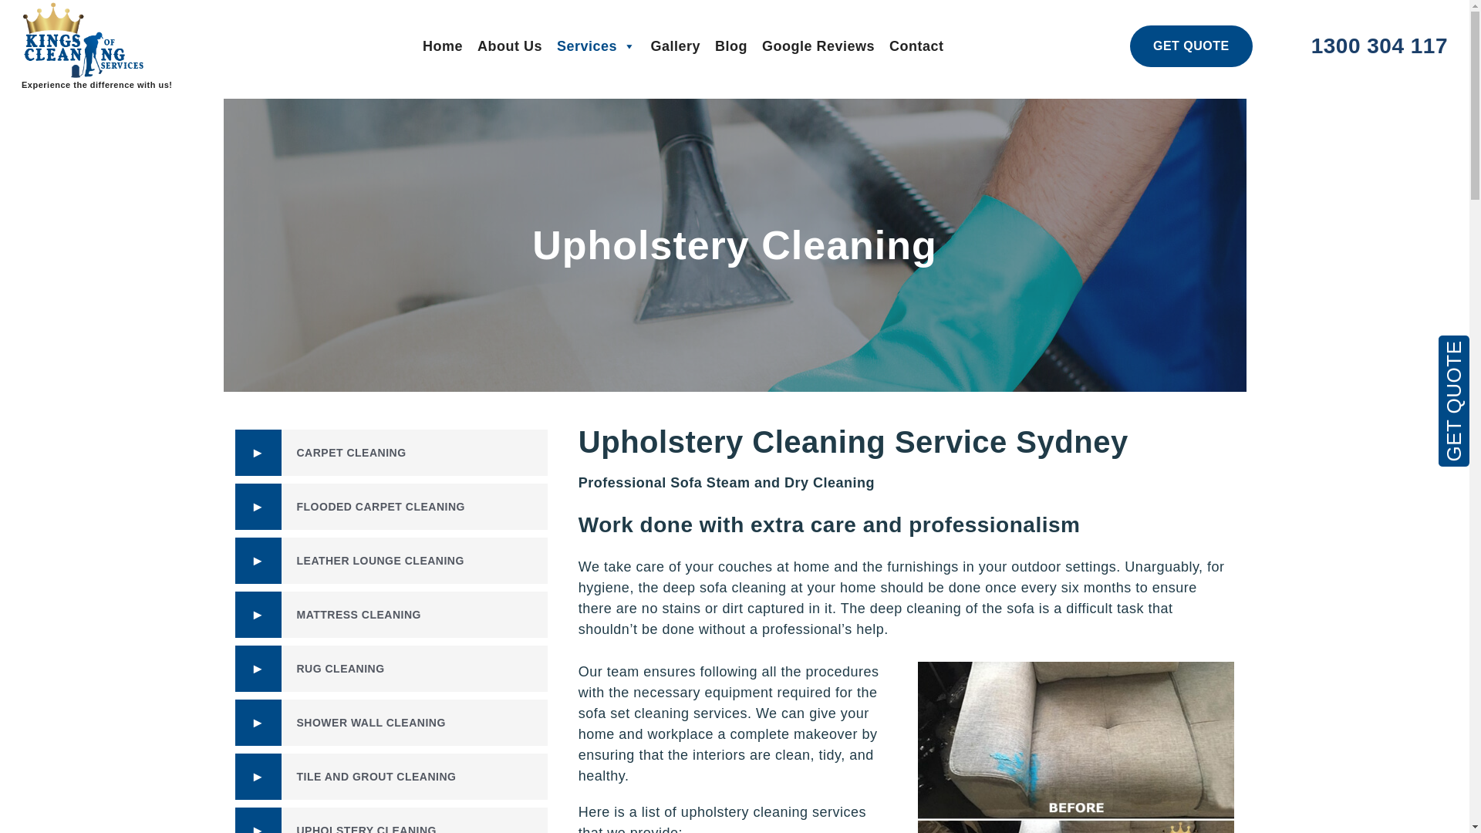 This screenshot has width=1481, height=833. Describe the element at coordinates (390, 561) in the screenshot. I see `LEATHER LOUNGE CLEANING` at that location.